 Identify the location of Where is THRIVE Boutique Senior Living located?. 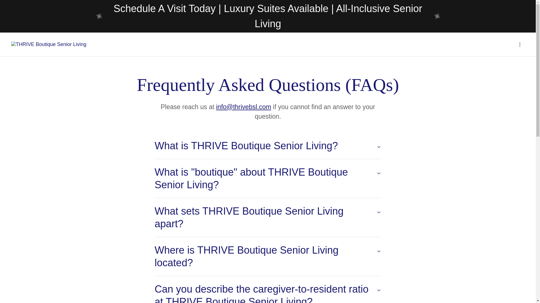
(268, 256).